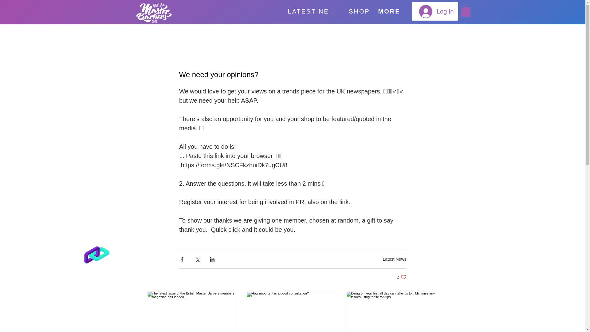  Describe the element at coordinates (154, 13) in the screenshot. I see `Log In` at that location.